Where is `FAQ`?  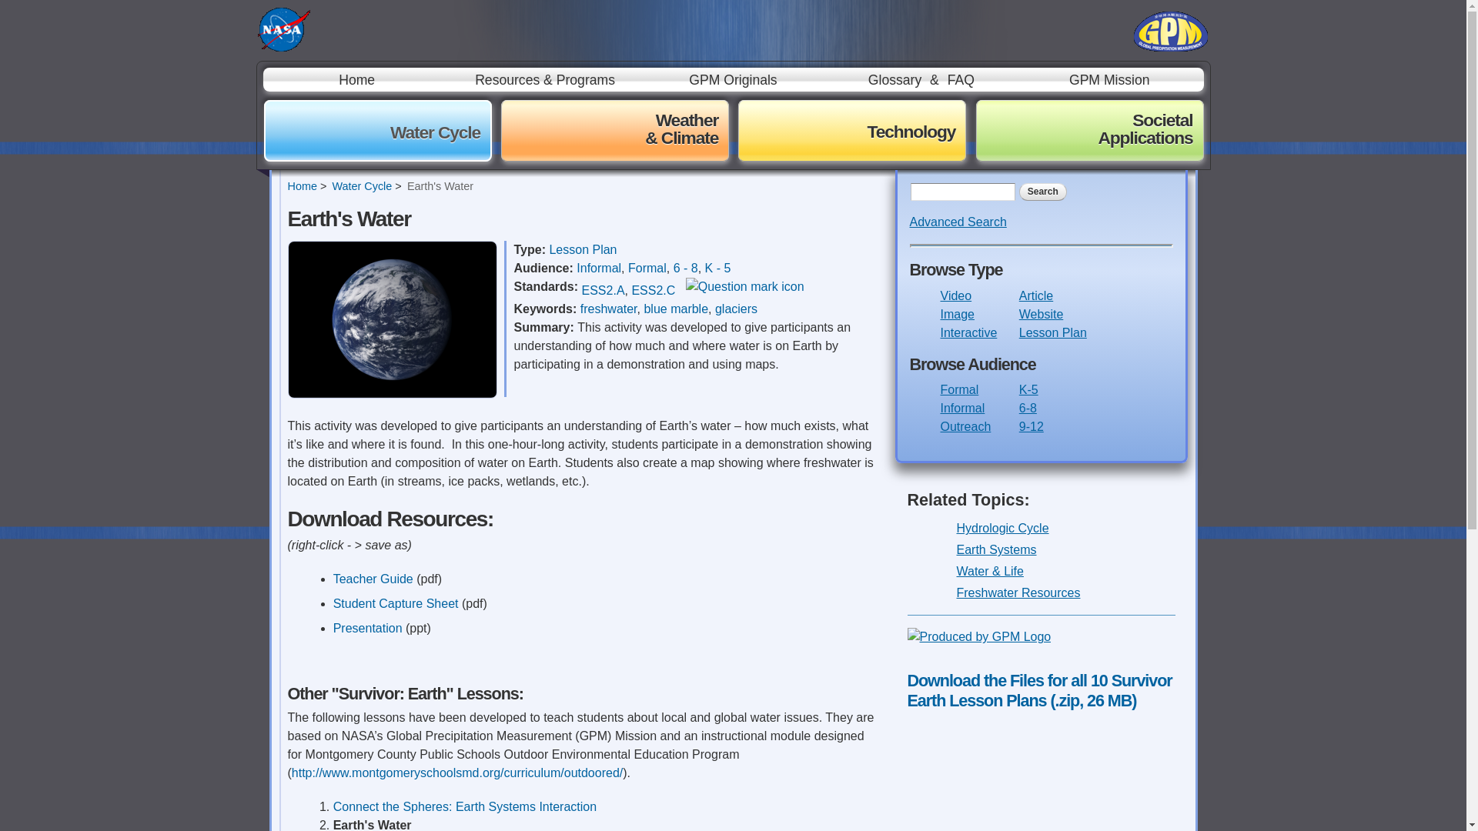
FAQ is located at coordinates (961, 79).